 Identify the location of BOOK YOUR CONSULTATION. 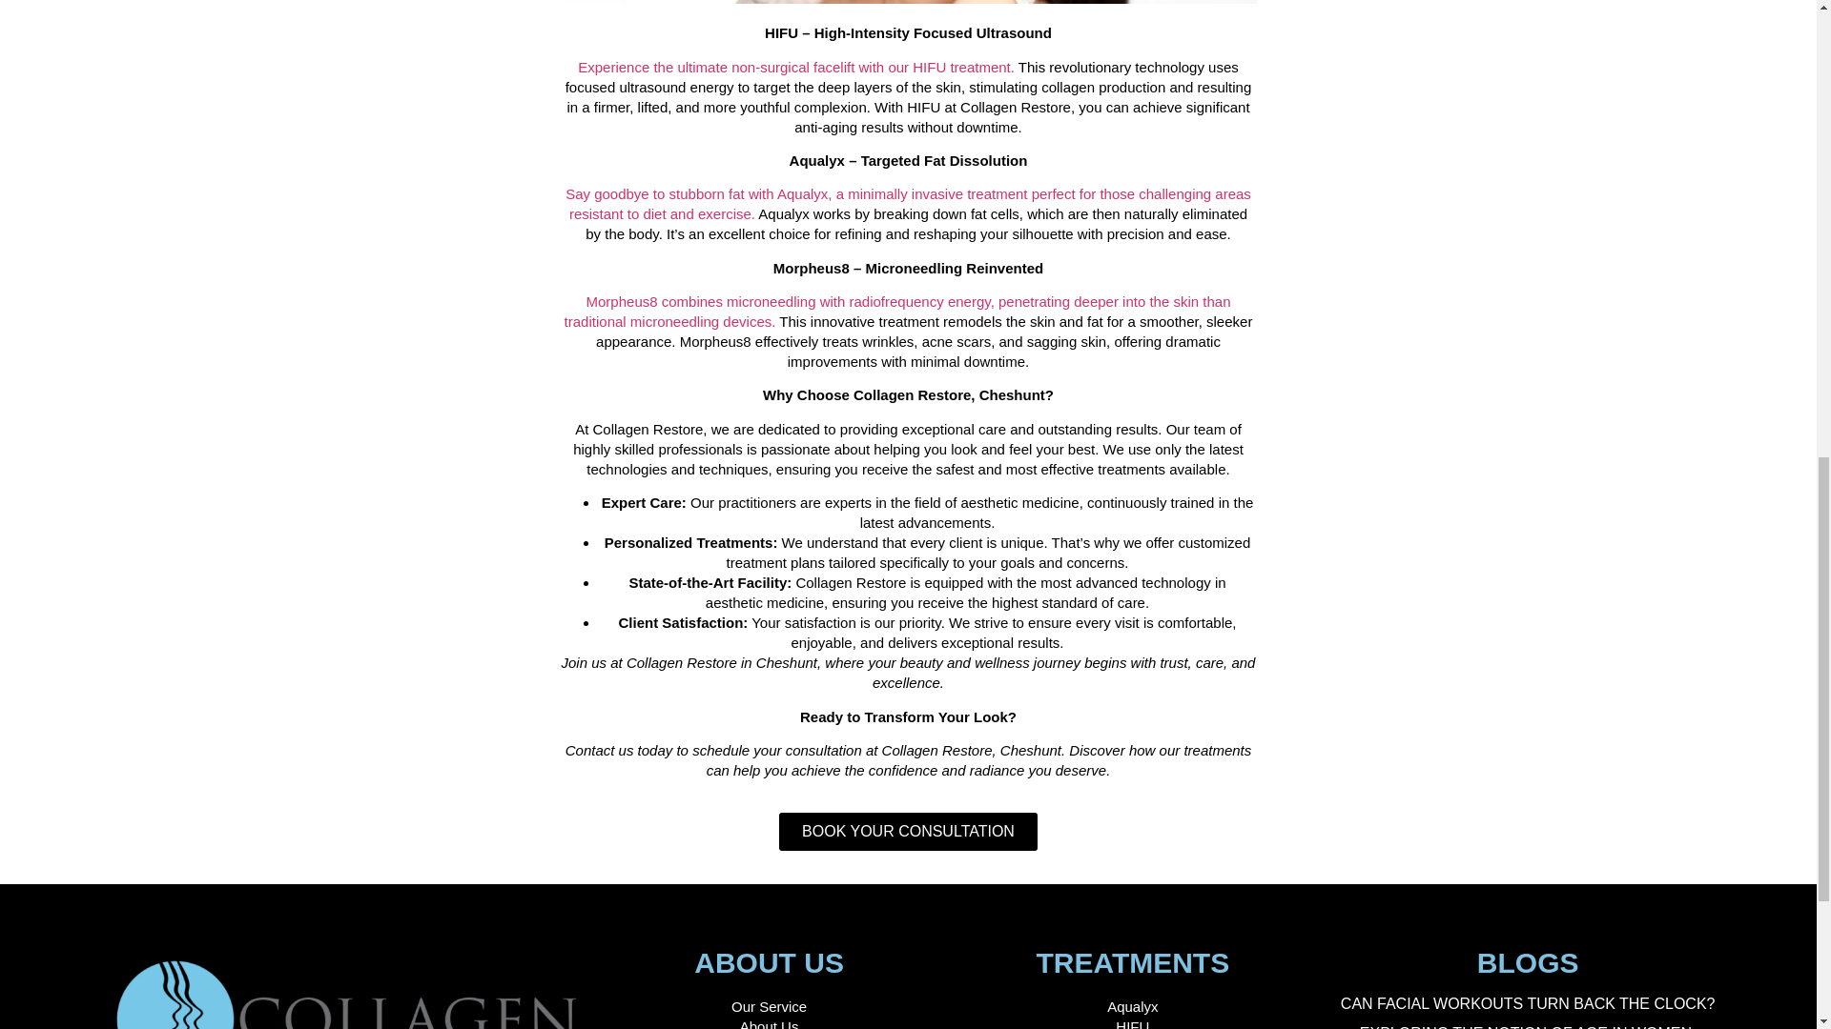
(908, 832).